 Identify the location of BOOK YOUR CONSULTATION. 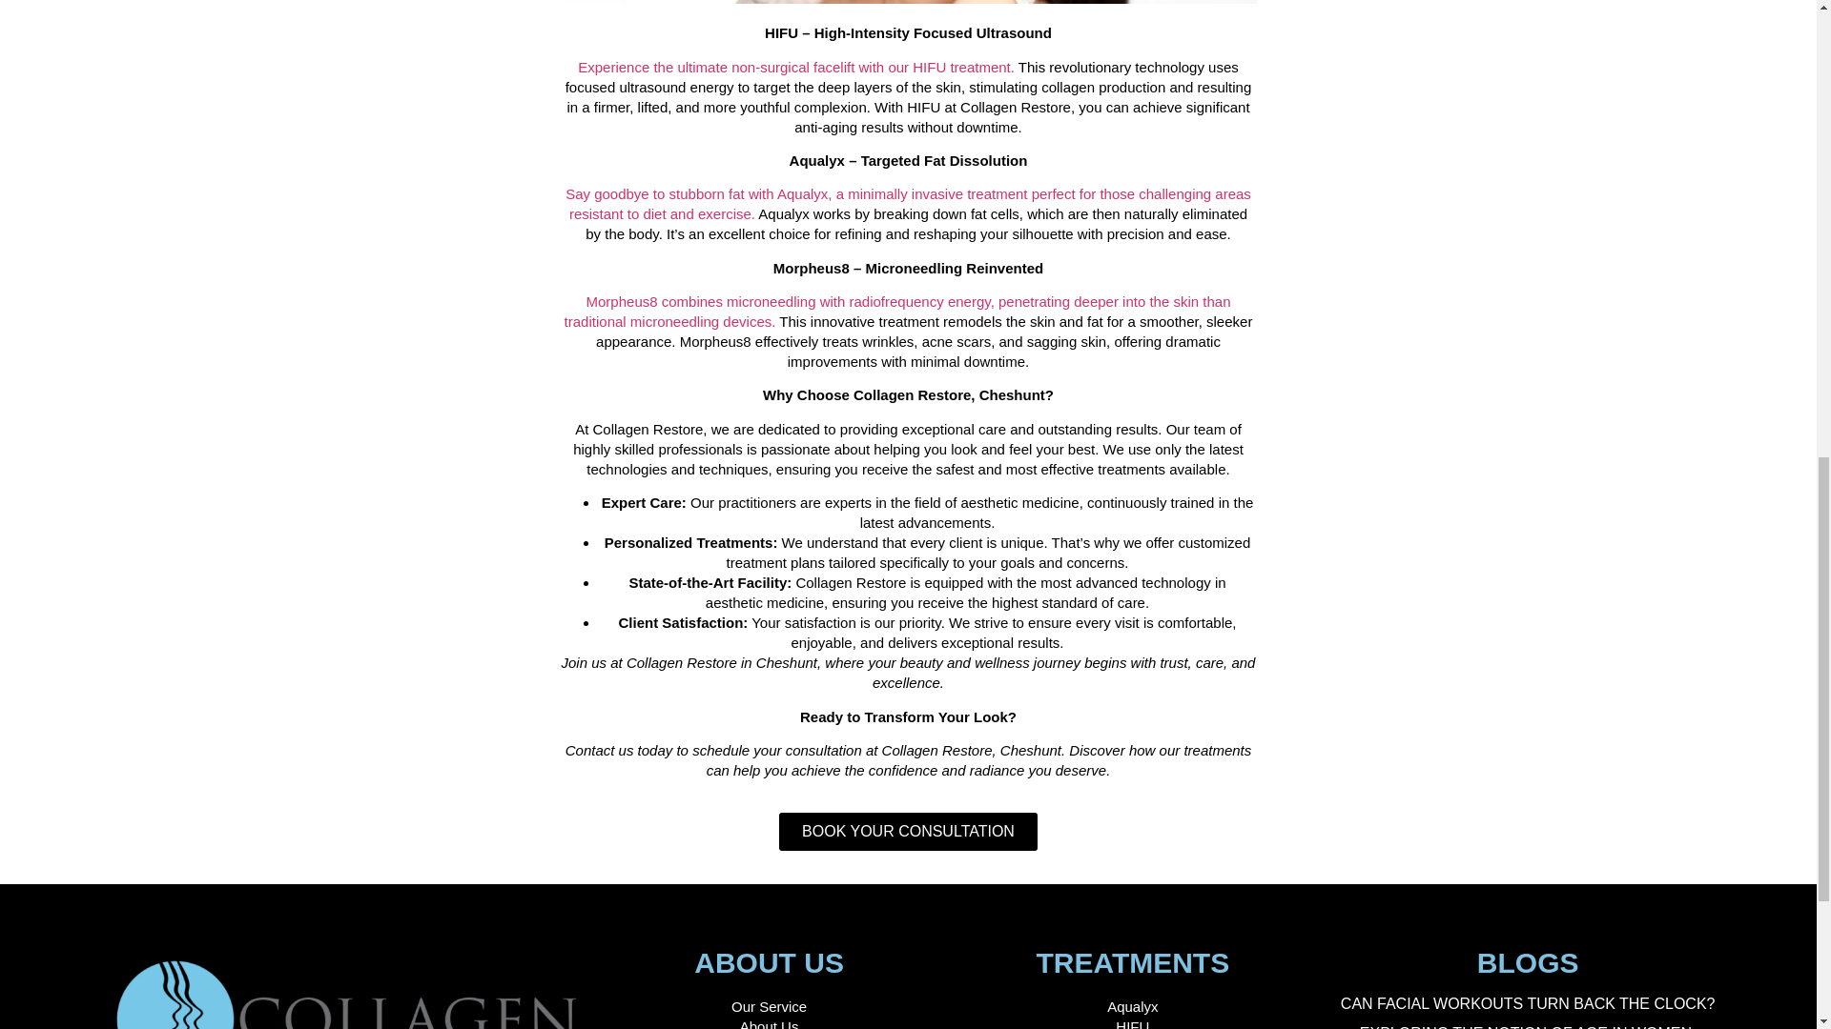
(908, 832).